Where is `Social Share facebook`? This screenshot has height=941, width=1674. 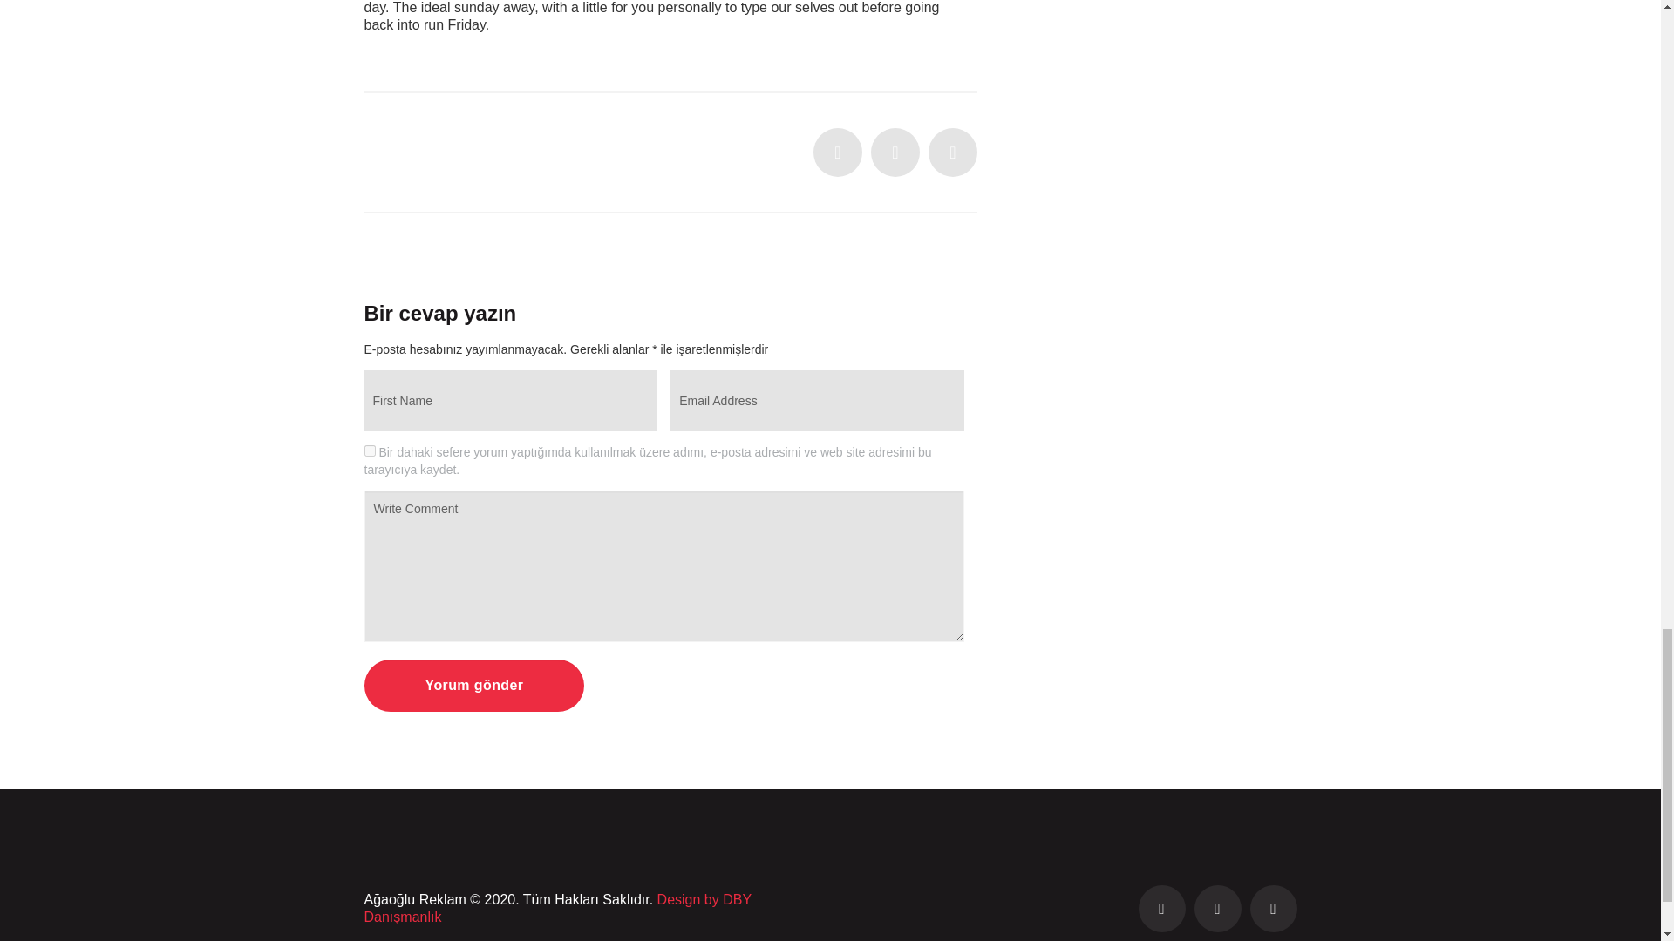
Social Share facebook is located at coordinates (895, 152).